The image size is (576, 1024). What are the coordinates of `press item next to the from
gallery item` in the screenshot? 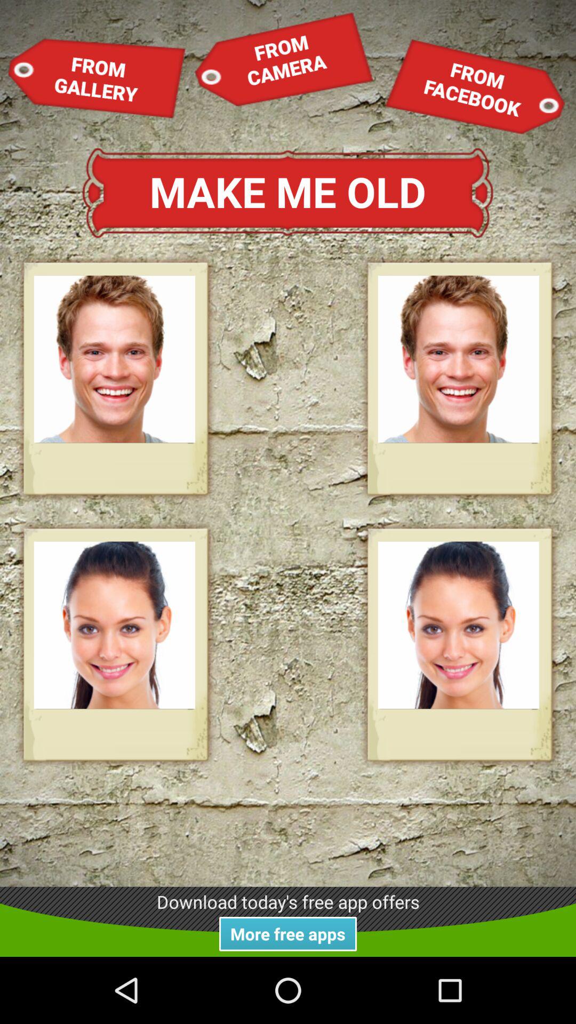 It's located at (284, 59).